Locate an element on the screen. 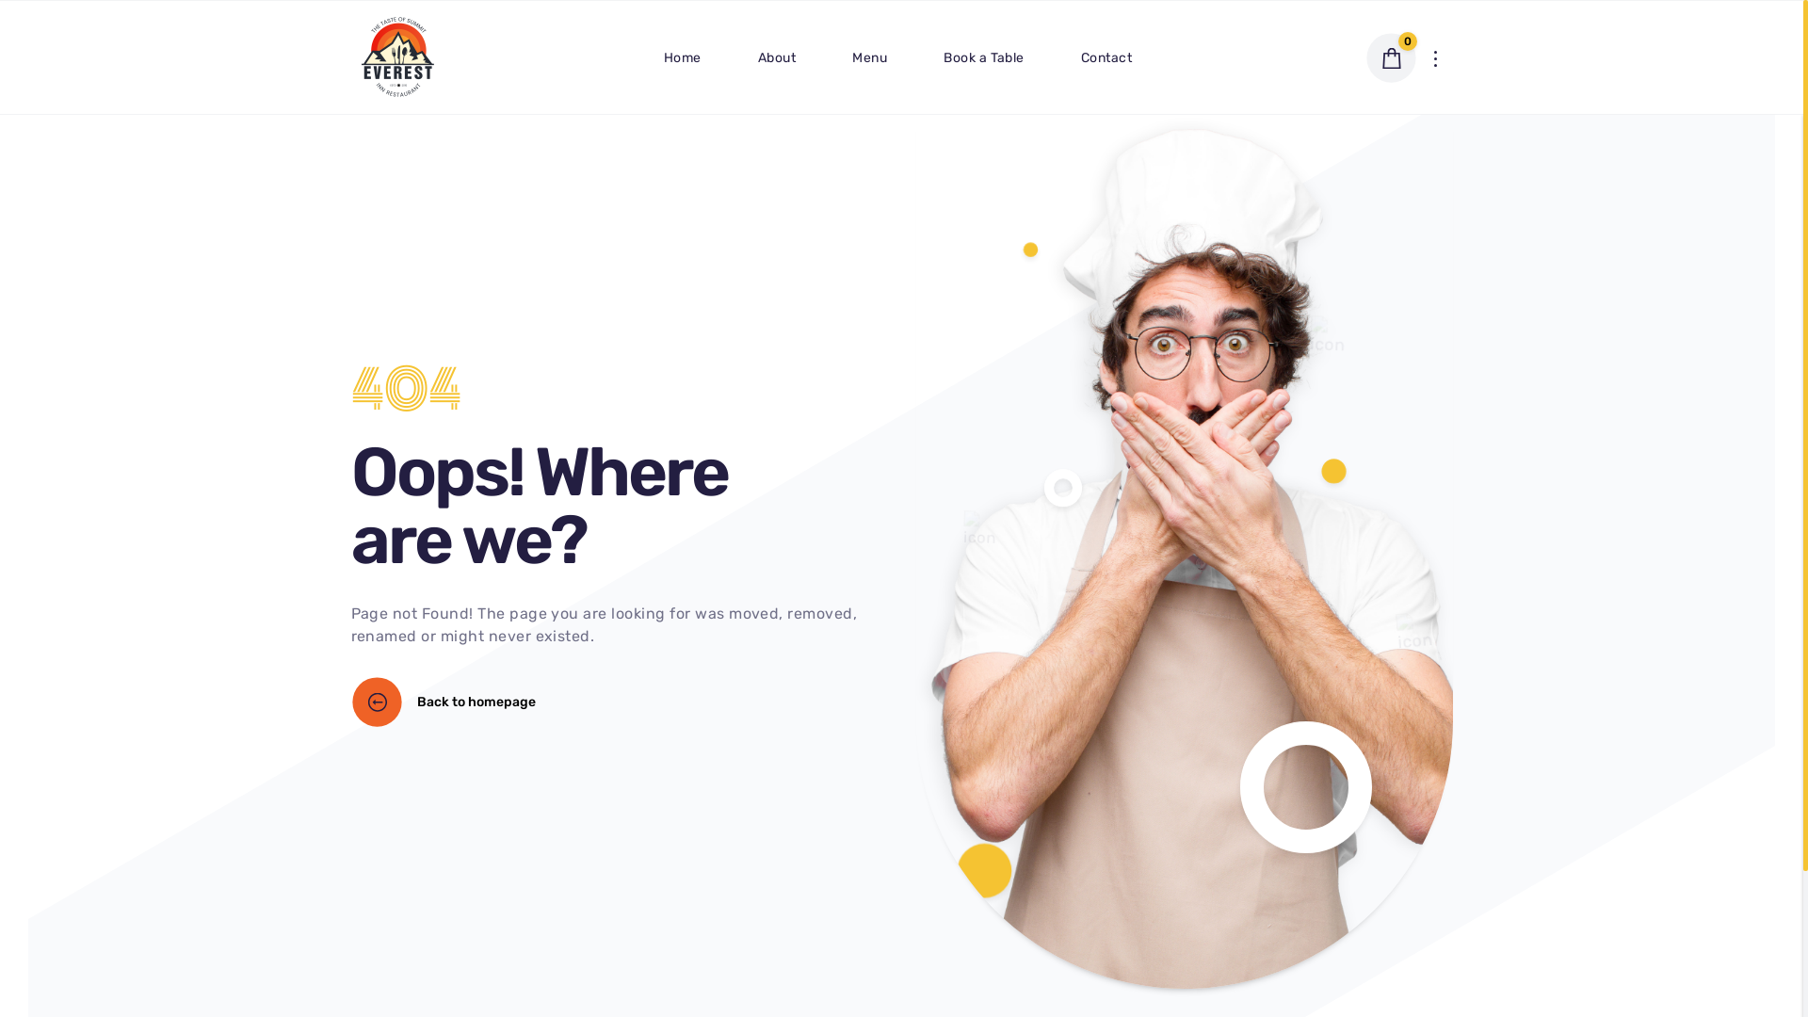  Everest Logo 5 is located at coordinates (397, 57).